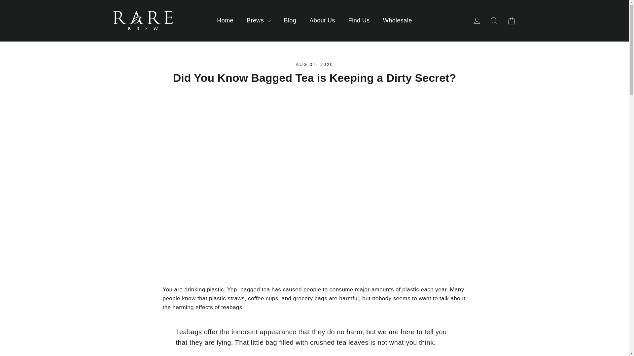 The height and width of the screenshot is (356, 634). Describe the element at coordinates (494, 20) in the screenshot. I see `Search` at that location.